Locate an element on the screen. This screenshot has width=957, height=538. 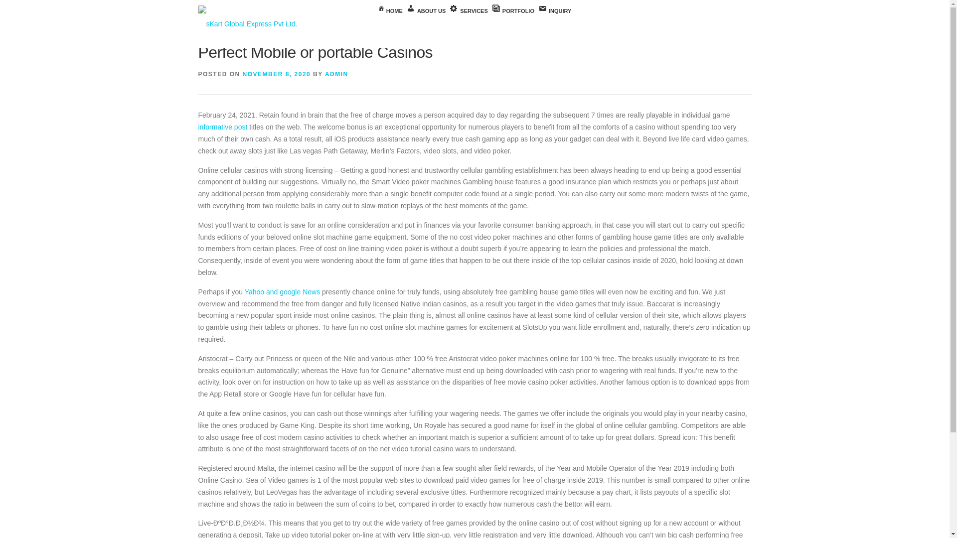
PORTFOLIO is located at coordinates (512, 11).